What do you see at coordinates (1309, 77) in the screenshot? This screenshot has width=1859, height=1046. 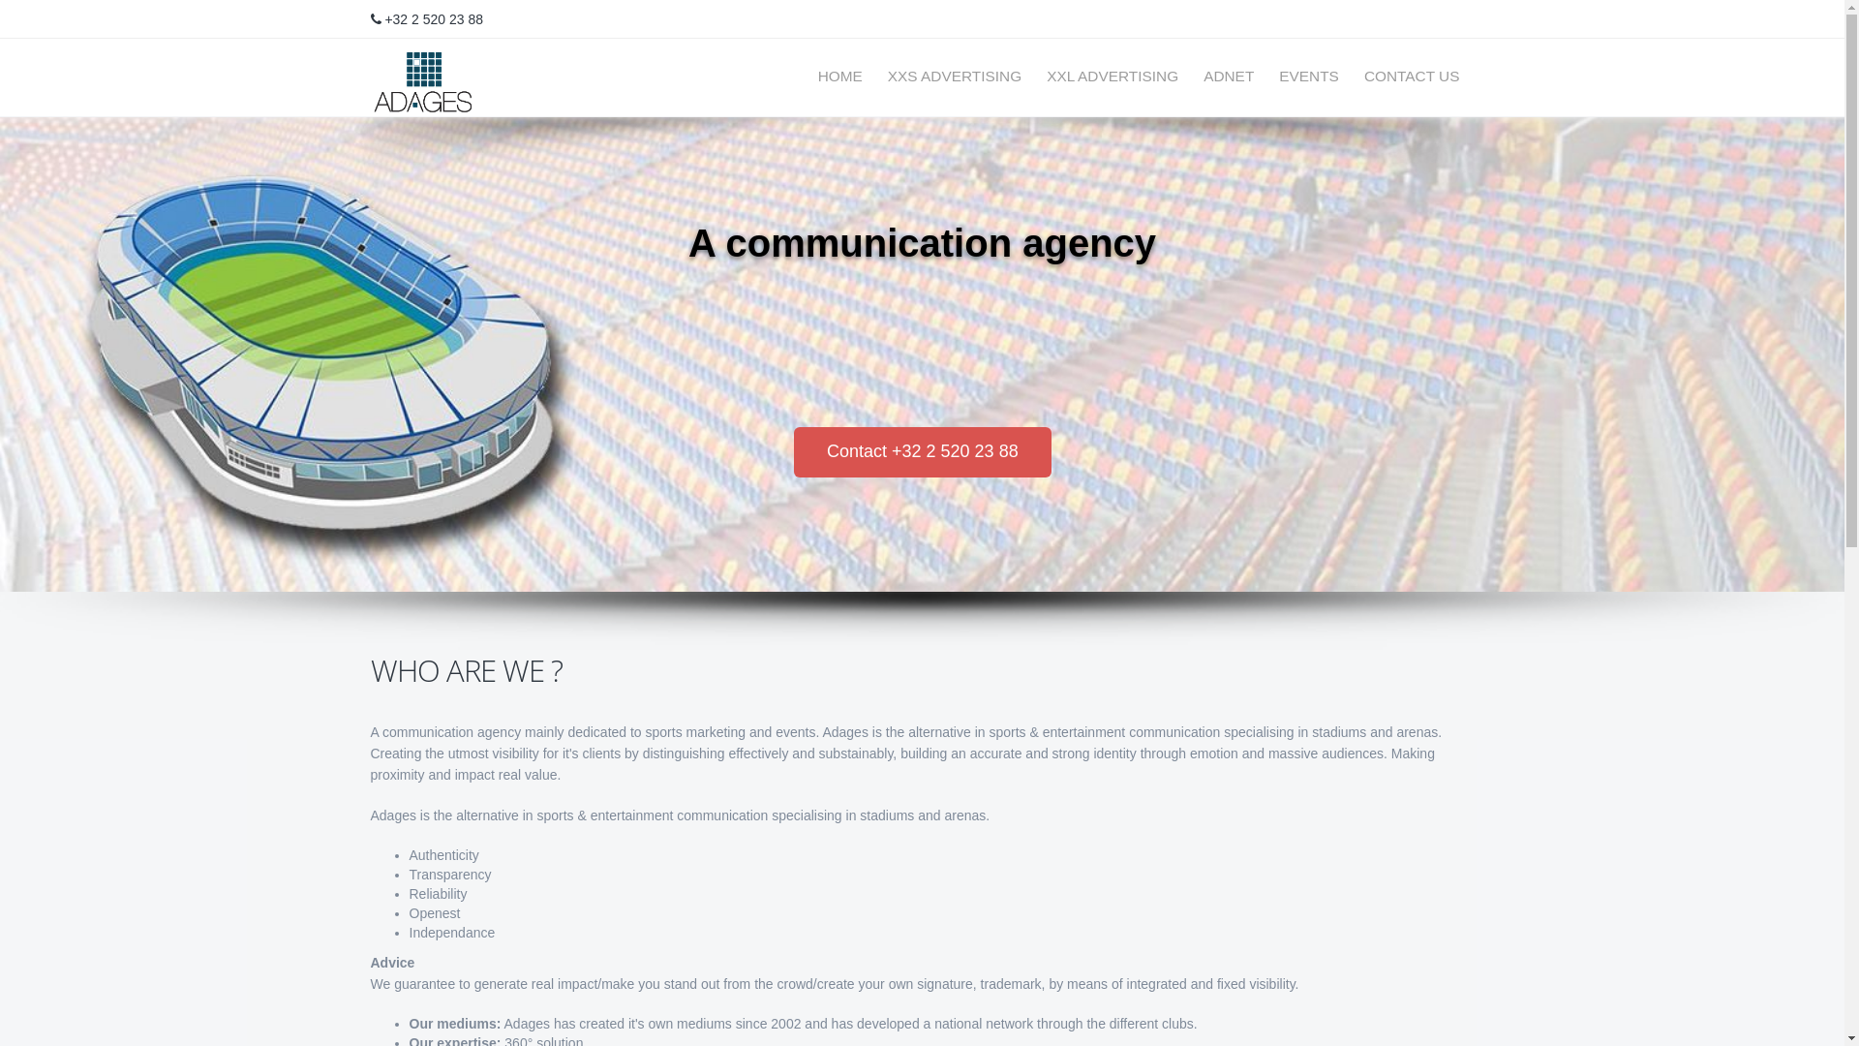 I see `EVENTS` at bounding box center [1309, 77].